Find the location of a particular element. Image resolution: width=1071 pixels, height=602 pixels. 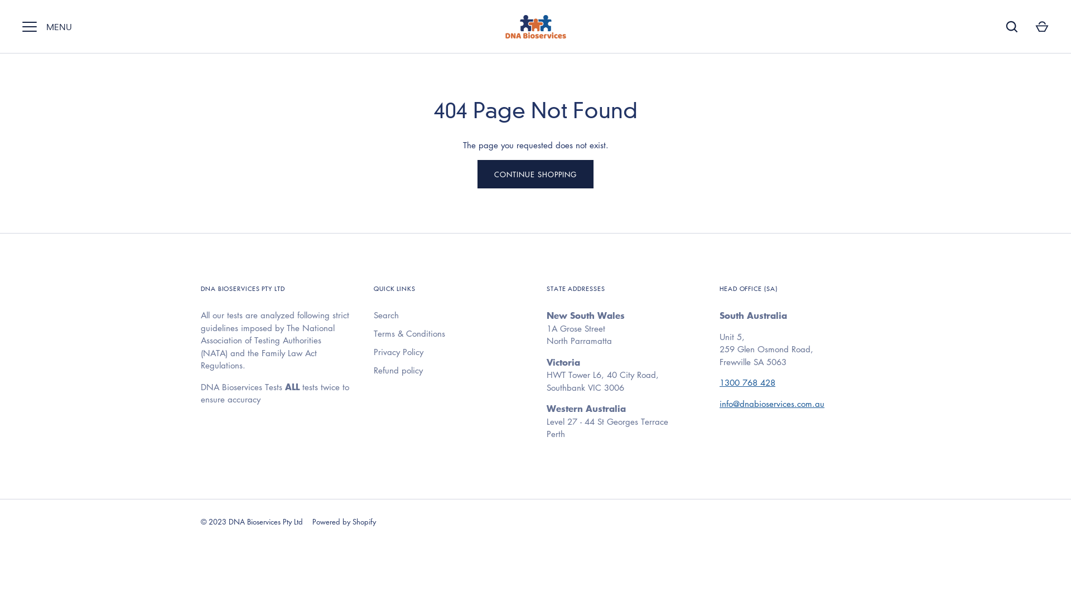

MENU is located at coordinates (30, 27).